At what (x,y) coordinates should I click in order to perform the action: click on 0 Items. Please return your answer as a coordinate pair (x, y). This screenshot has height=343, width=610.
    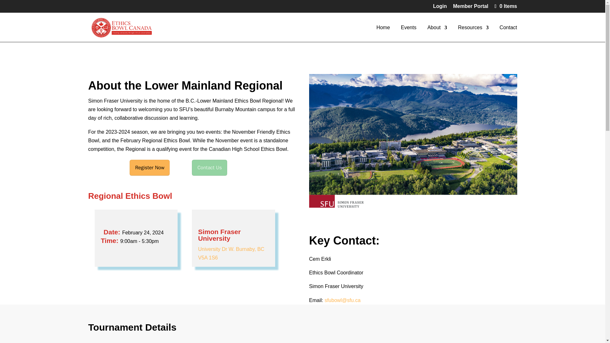
    Looking at the image, I should click on (505, 6).